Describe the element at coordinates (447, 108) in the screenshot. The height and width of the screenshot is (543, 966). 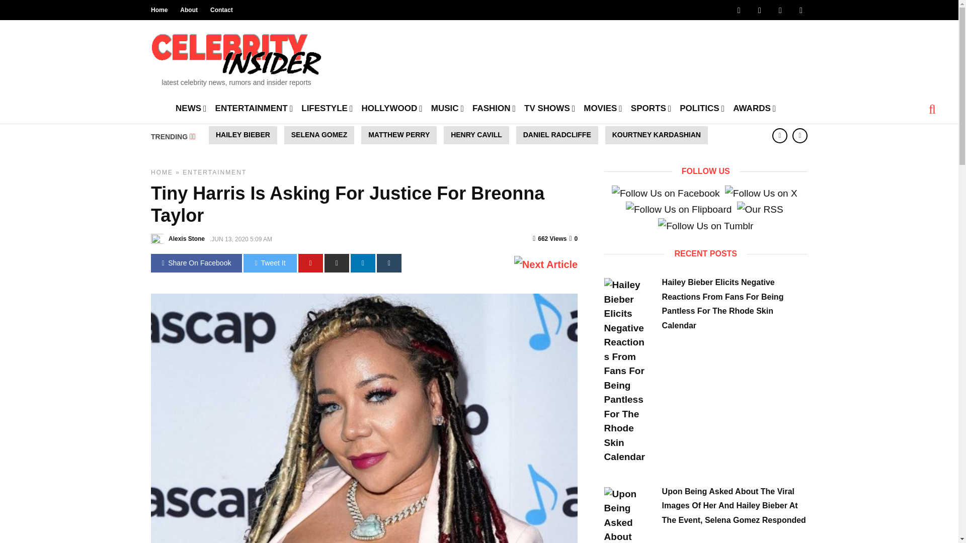
I see `MUSIC` at that location.